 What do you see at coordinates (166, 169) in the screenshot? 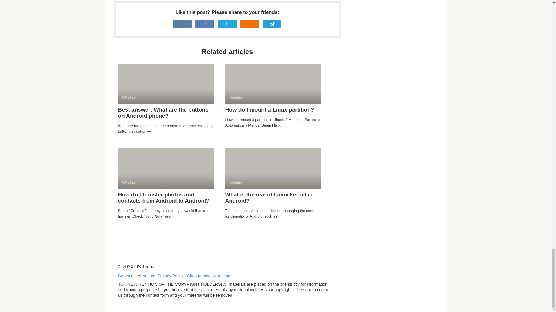
I see `Windows` at bounding box center [166, 169].